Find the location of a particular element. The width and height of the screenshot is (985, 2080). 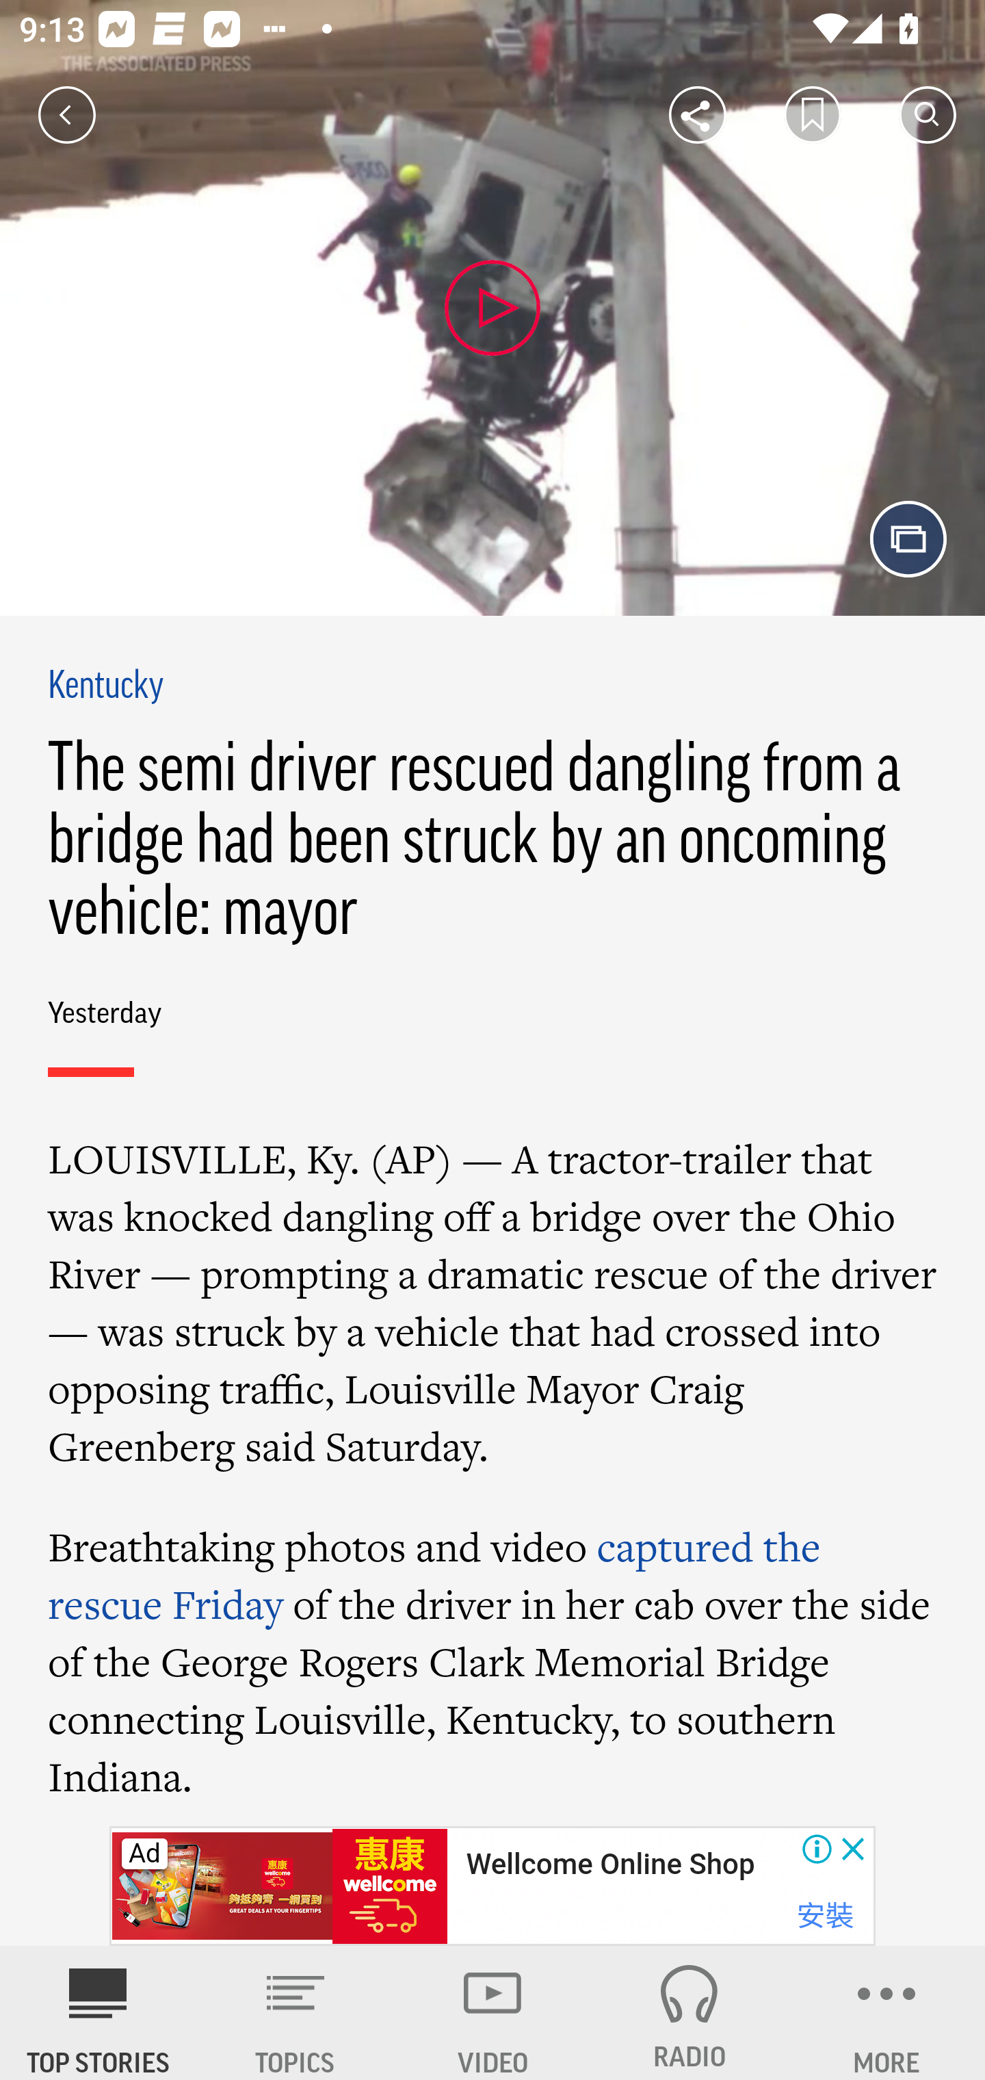

Kentucky is located at coordinates (106, 687).